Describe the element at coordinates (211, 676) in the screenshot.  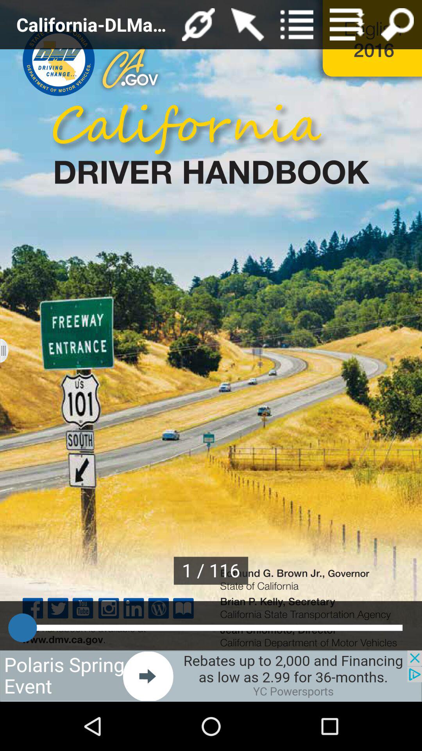
I see `visit this advertiser page` at that location.